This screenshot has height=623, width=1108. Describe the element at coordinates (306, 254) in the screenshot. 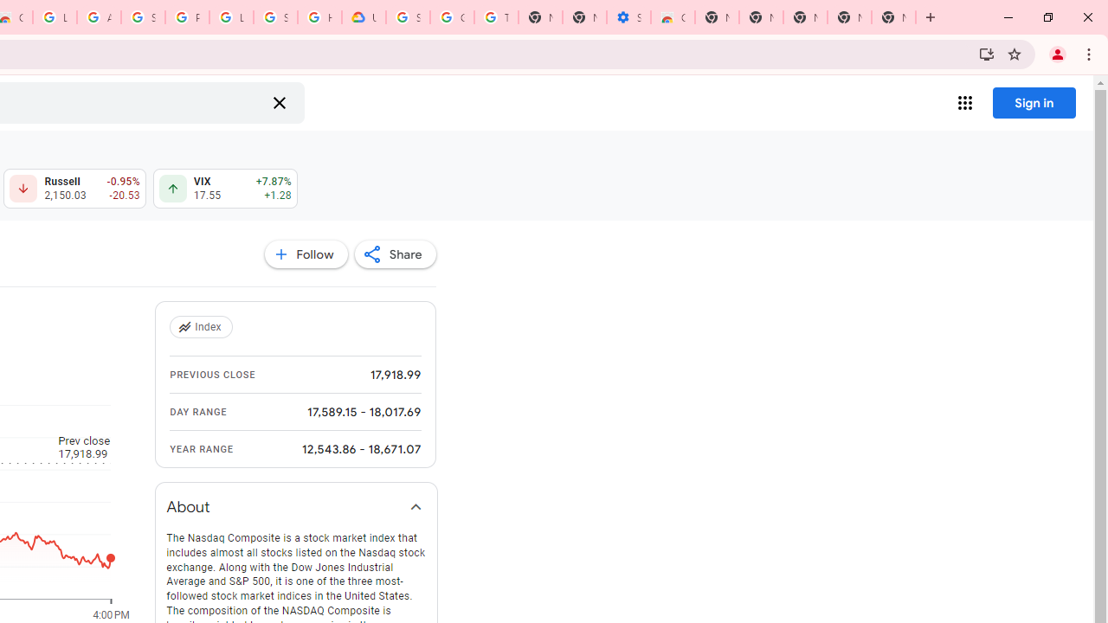

I see `Follow` at that location.